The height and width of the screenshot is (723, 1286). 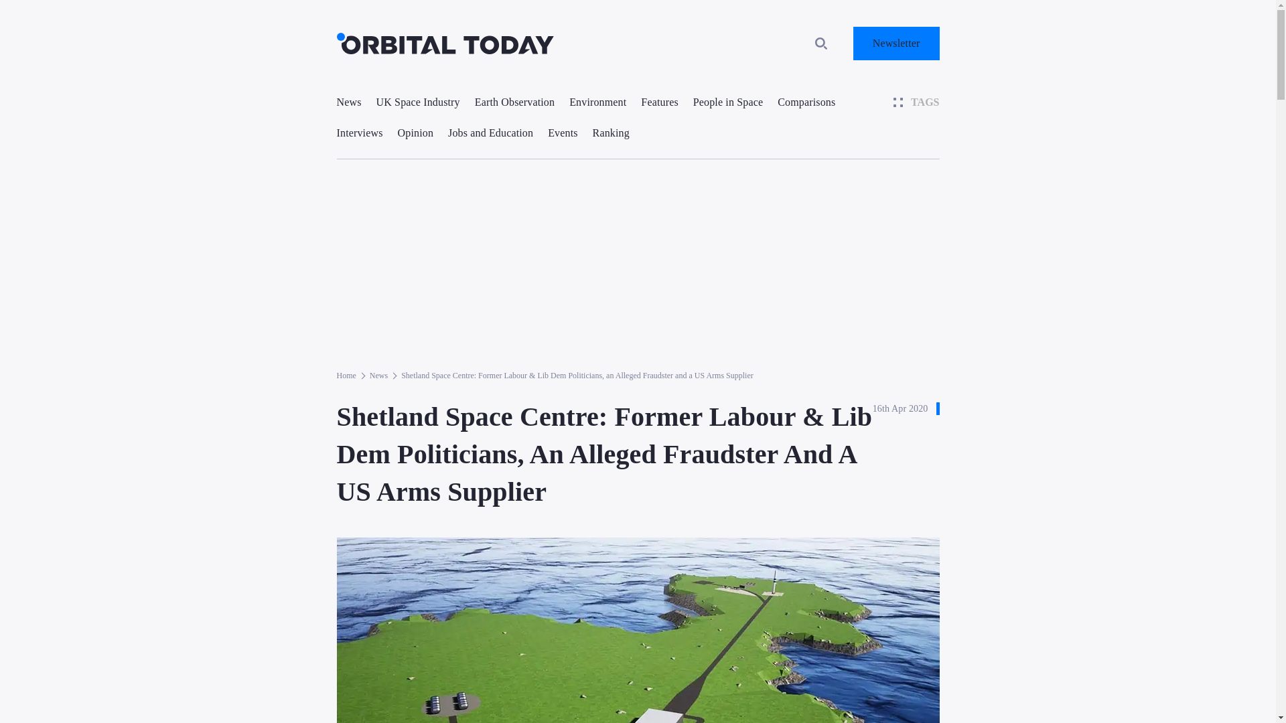 I want to click on News, so click(x=348, y=102).